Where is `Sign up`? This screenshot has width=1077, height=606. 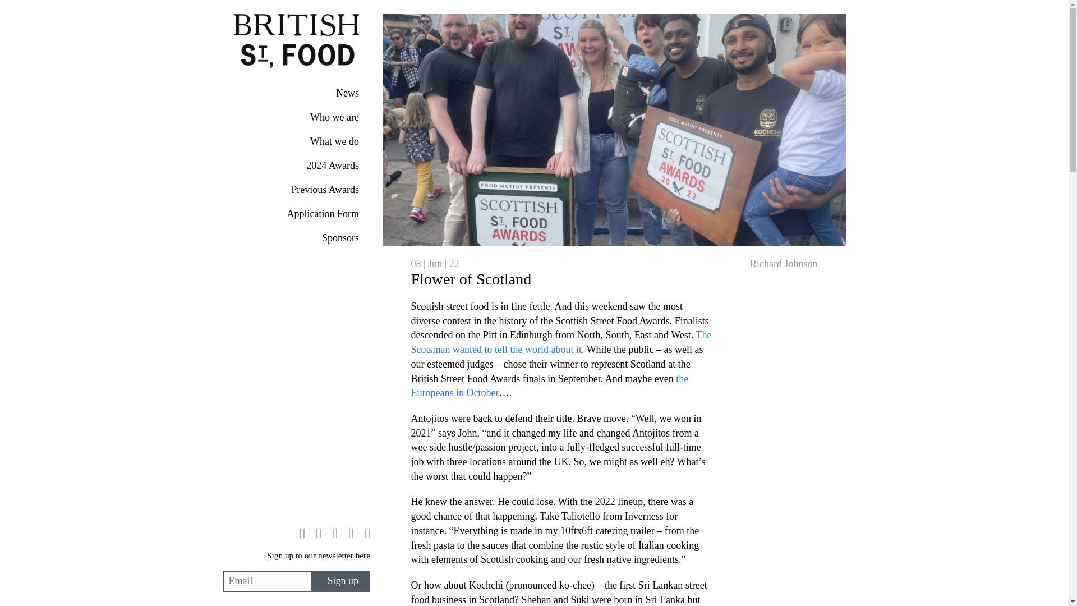
Sign up is located at coordinates (340, 581).